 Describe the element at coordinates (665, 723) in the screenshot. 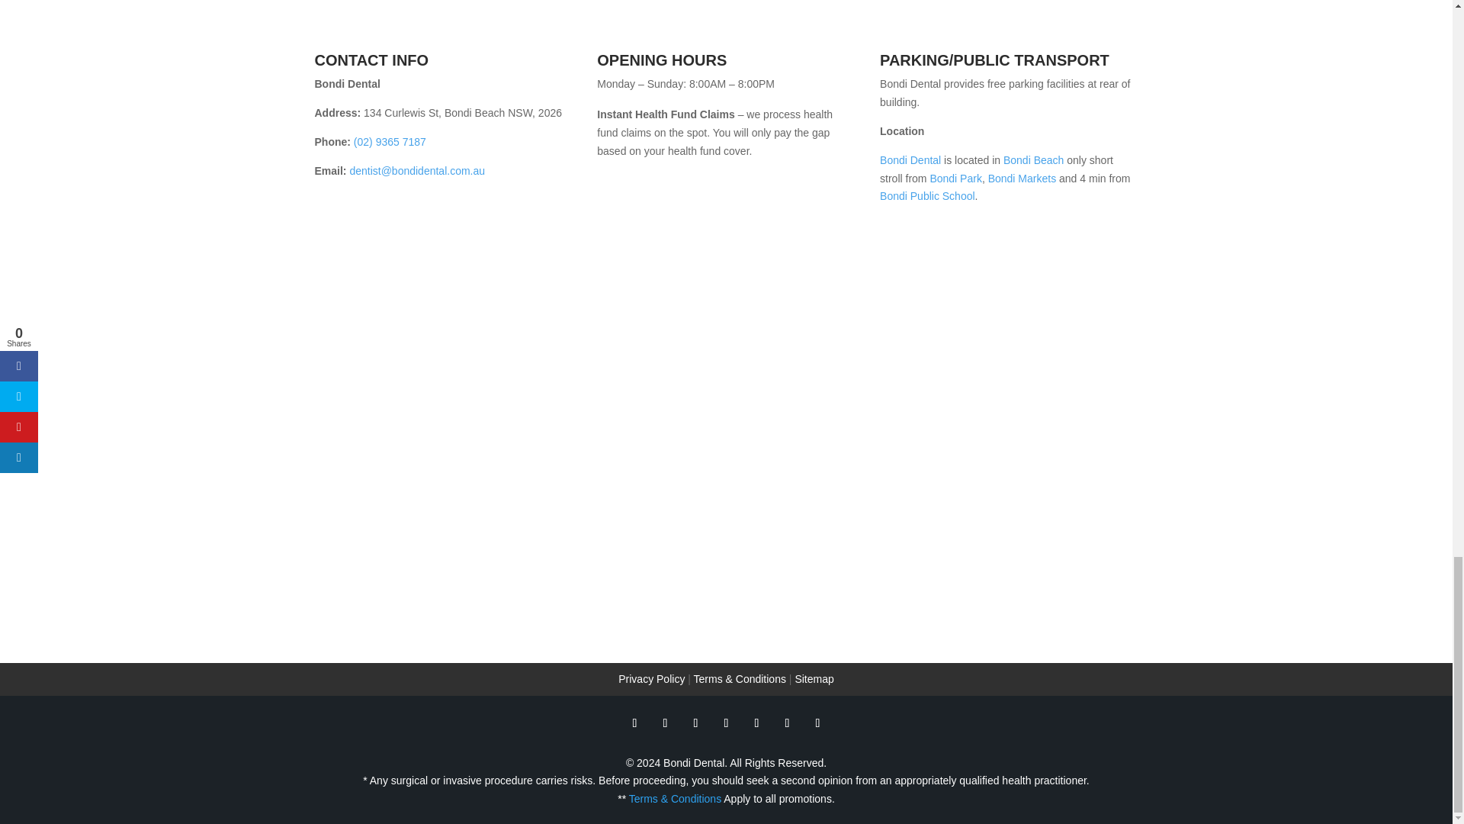

I see `Follow on X` at that location.